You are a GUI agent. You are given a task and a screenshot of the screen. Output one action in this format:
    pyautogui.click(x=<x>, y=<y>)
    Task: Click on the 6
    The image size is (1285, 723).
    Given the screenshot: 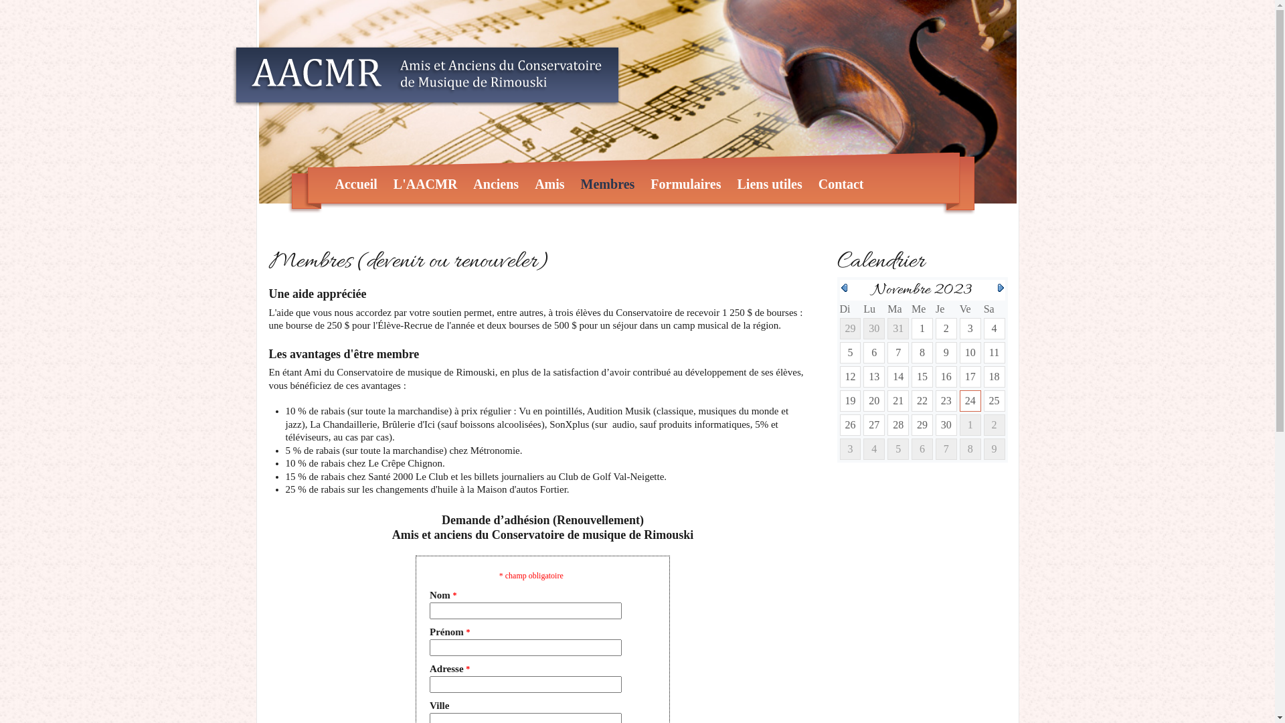 What is the action you would take?
    pyautogui.click(x=874, y=352)
    